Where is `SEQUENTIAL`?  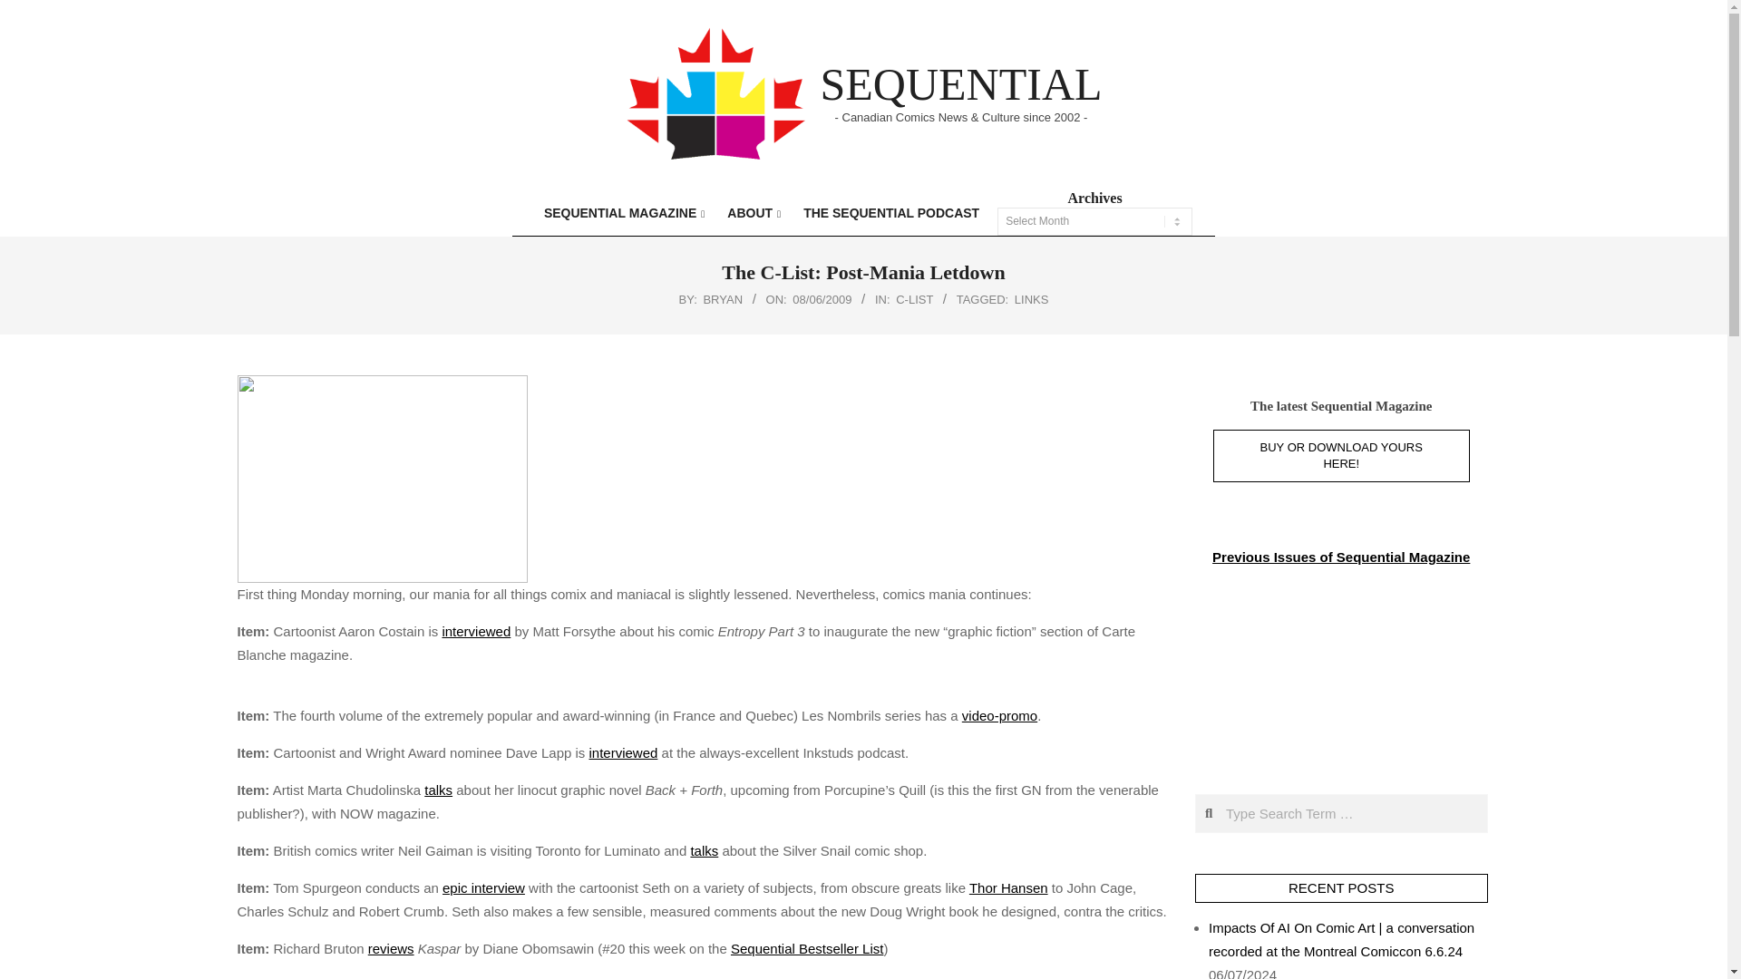
SEQUENTIAL is located at coordinates (961, 83).